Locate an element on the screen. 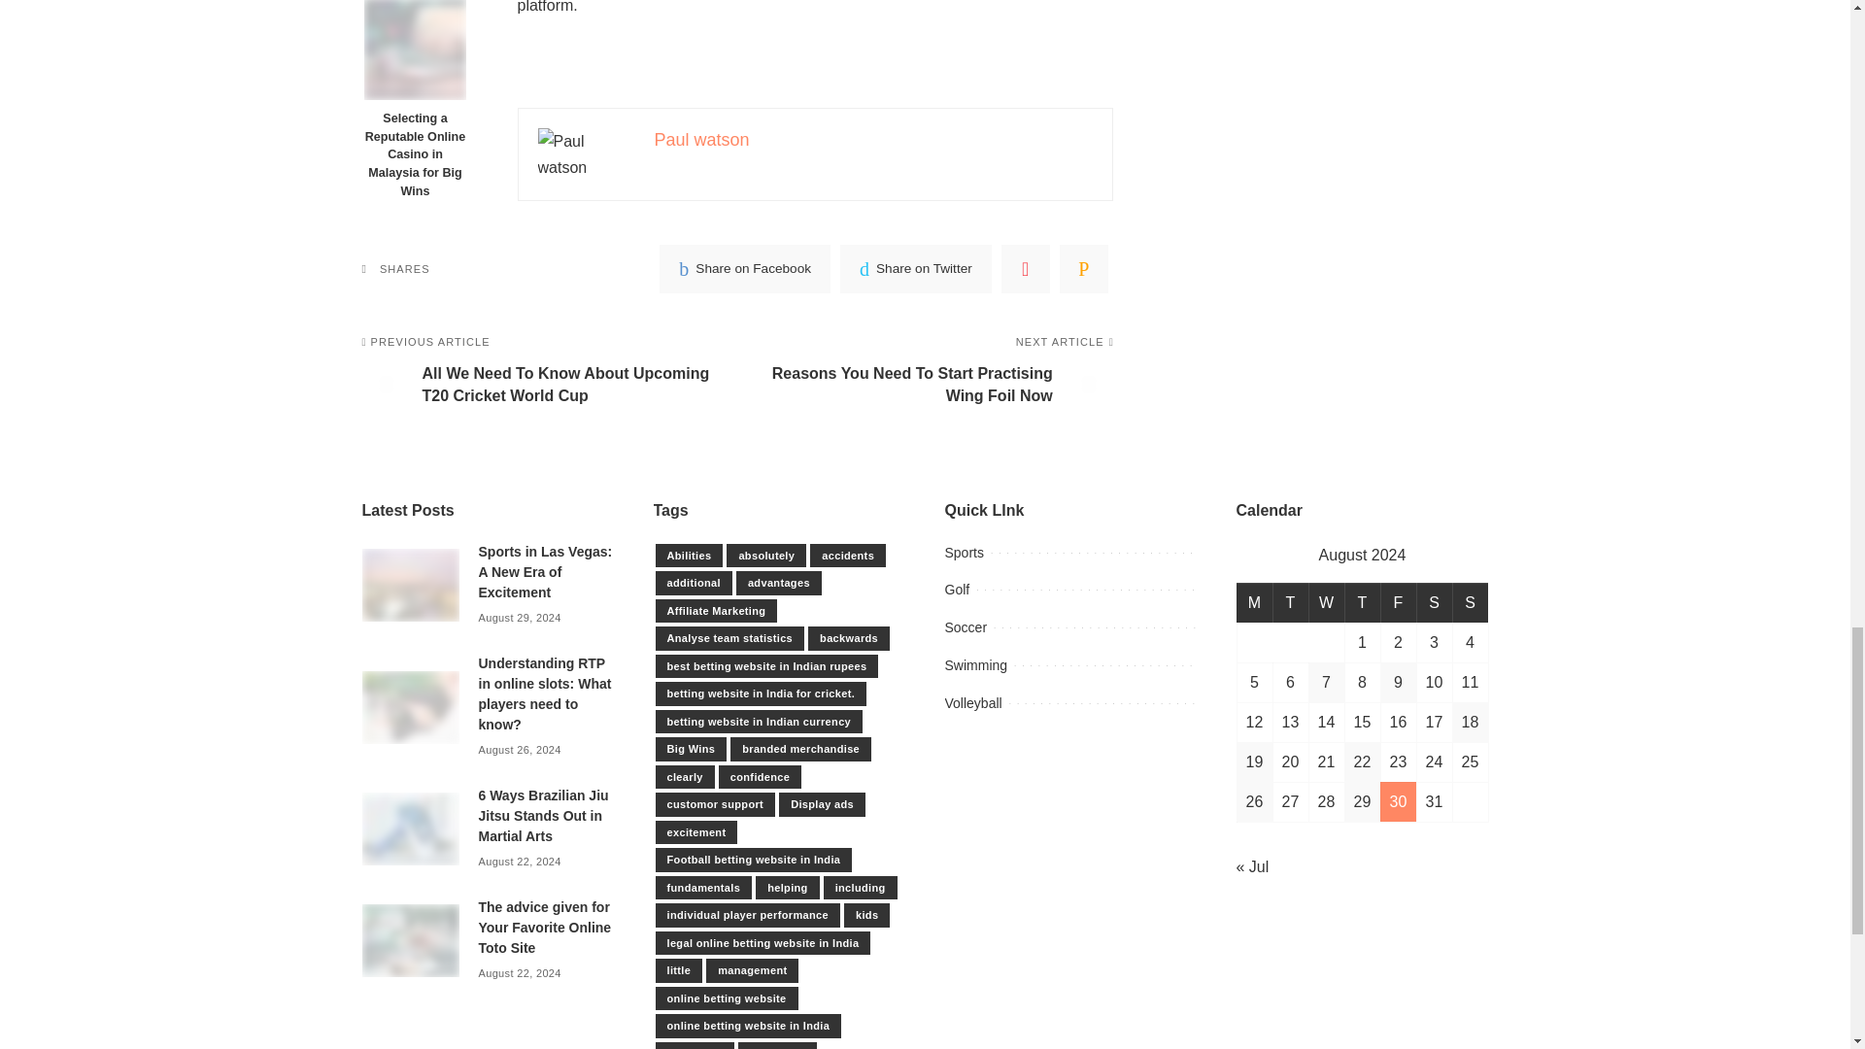  Share on Twitter is located at coordinates (916, 268).